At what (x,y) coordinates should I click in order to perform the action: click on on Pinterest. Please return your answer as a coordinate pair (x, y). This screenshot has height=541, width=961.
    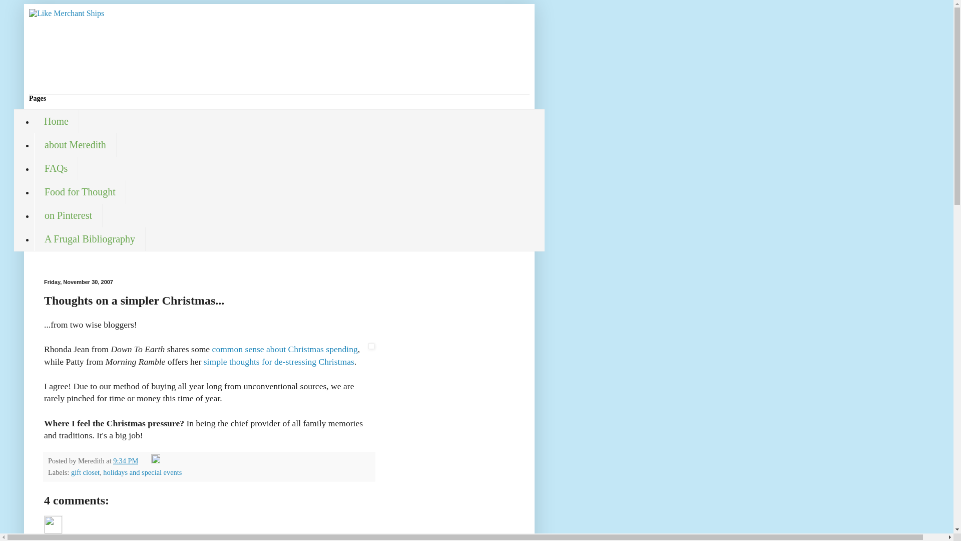
    Looking at the image, I should click on (68, 215).